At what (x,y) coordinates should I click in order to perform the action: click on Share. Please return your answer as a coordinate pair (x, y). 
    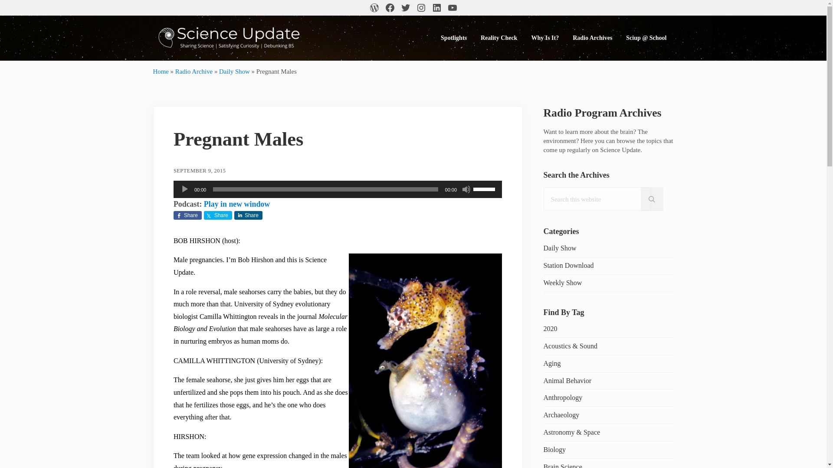
    Looking at the image, I should click on (248, 215).